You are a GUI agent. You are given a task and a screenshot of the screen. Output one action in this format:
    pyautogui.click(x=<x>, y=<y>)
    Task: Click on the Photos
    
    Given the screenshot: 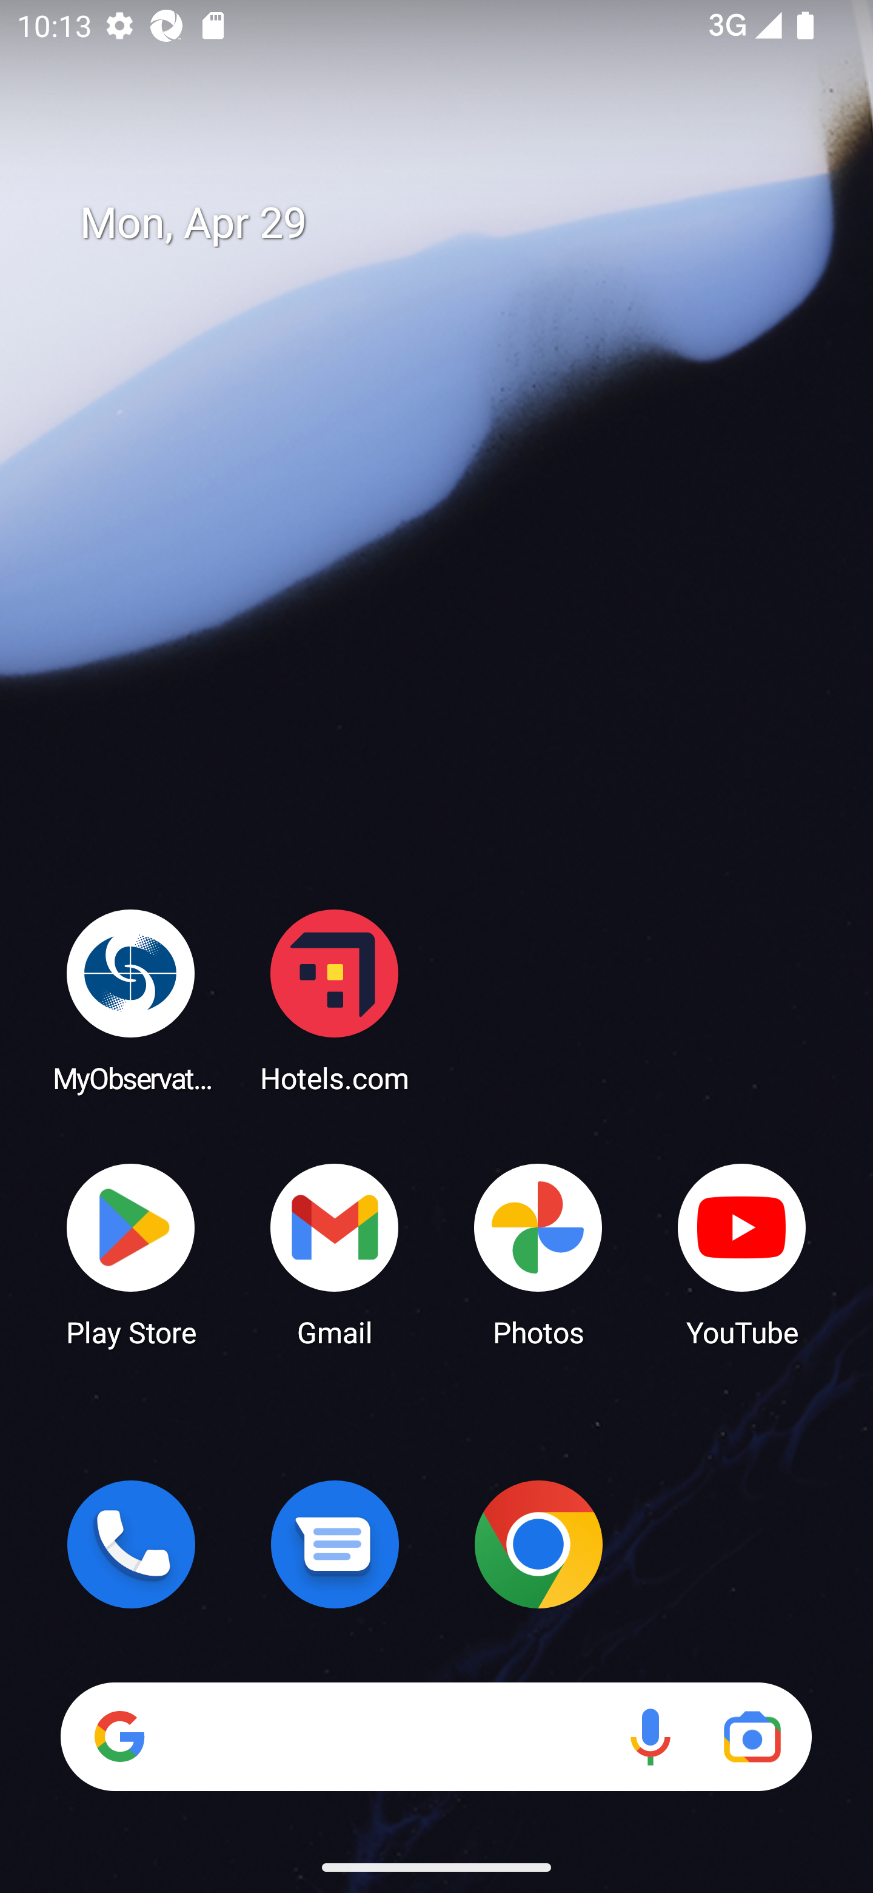 What is the action you would take?
    pyautogui.click(x=538, y=1254)
    